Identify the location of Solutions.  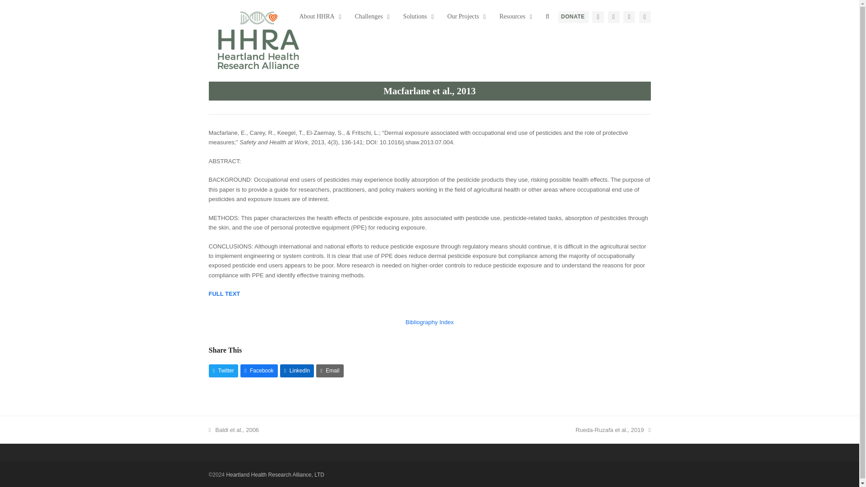
(416, 16).